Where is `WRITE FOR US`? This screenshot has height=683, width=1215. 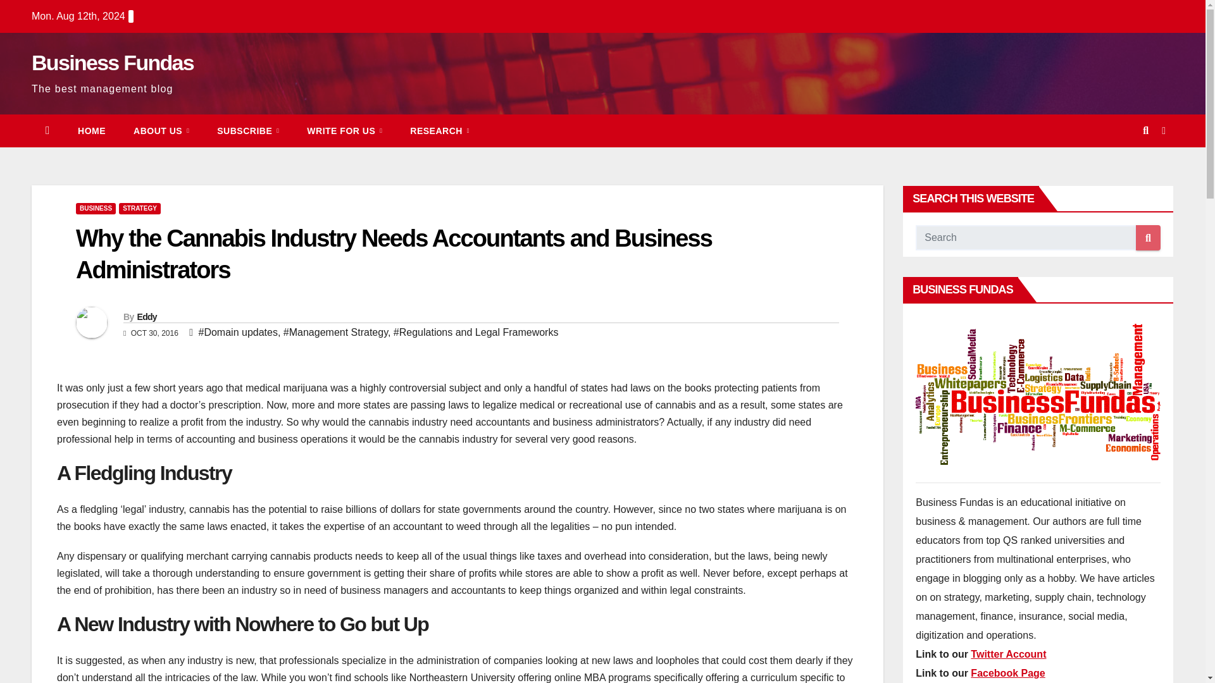
WRITE FOR US is located at coordinates (344, 131).